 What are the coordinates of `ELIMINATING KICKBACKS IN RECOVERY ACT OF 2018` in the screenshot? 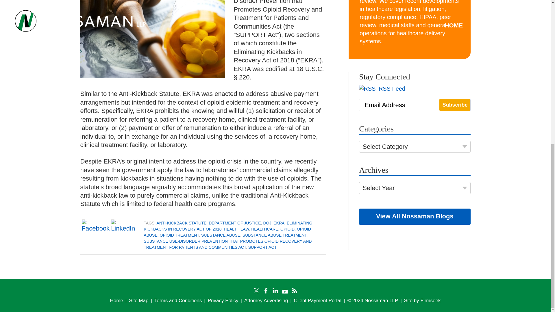 It's located at (228, 226).